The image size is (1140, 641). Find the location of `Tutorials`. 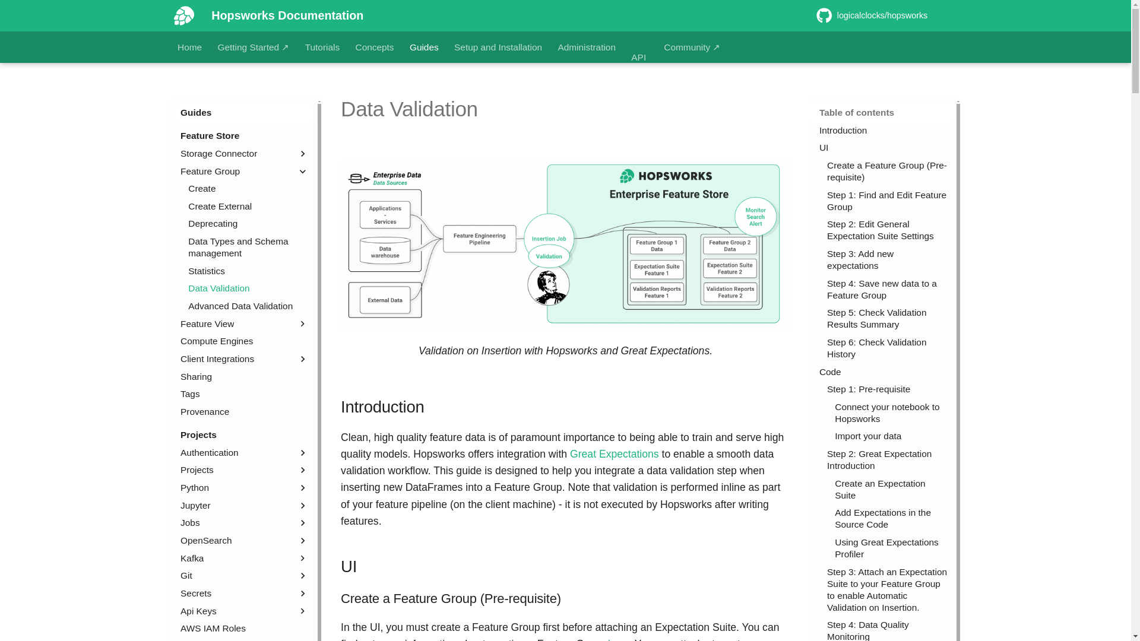

Tutorials is located at coordinates (322, 47).